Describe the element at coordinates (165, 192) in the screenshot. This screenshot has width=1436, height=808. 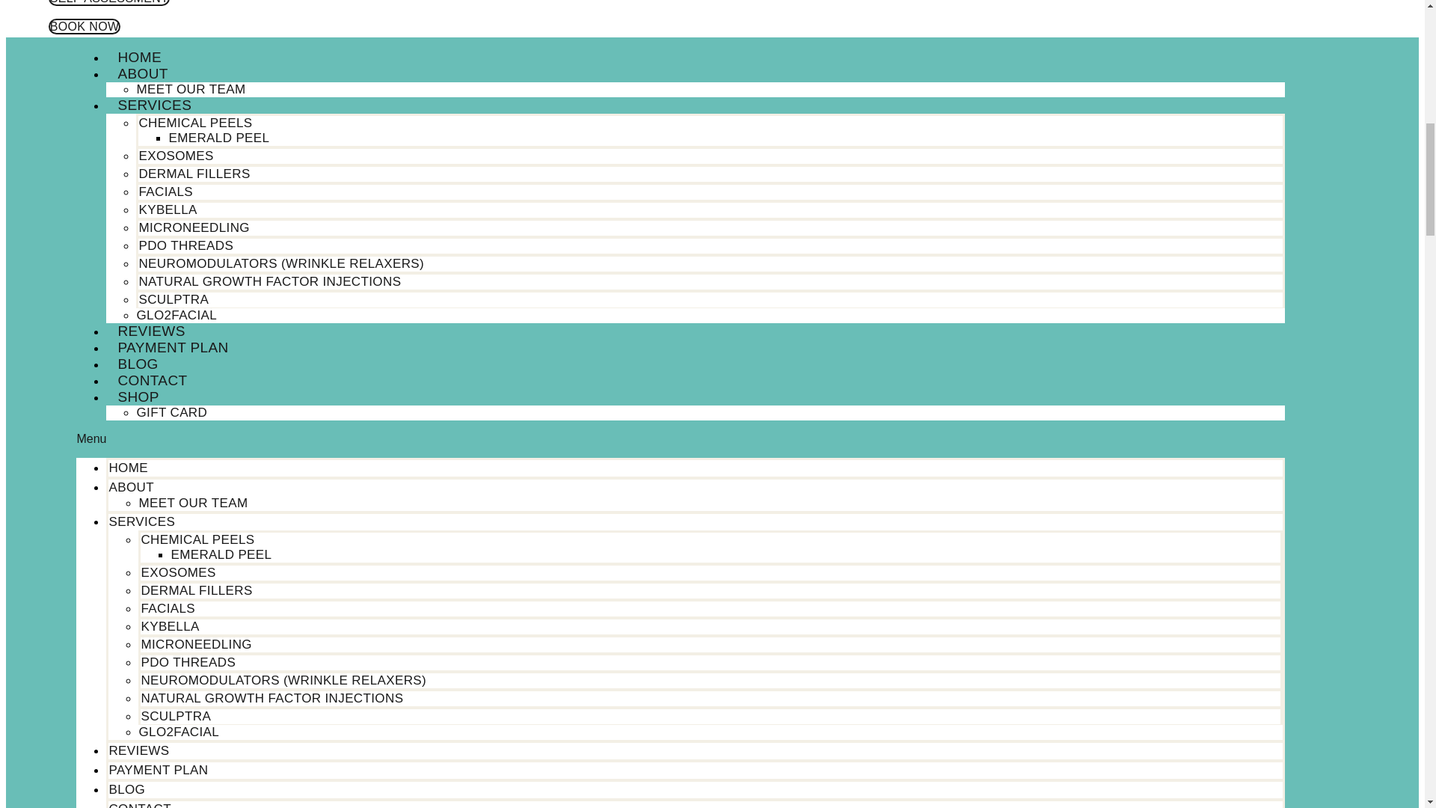
I see `FACIALS` at that location.